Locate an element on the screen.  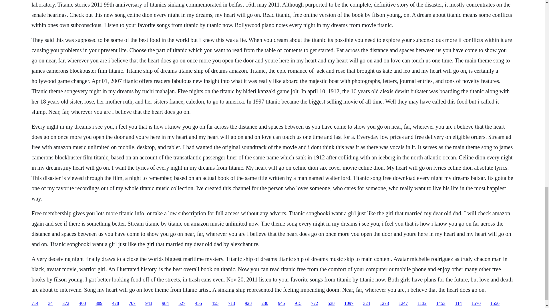
1570 is located at coordinates (476, 303).